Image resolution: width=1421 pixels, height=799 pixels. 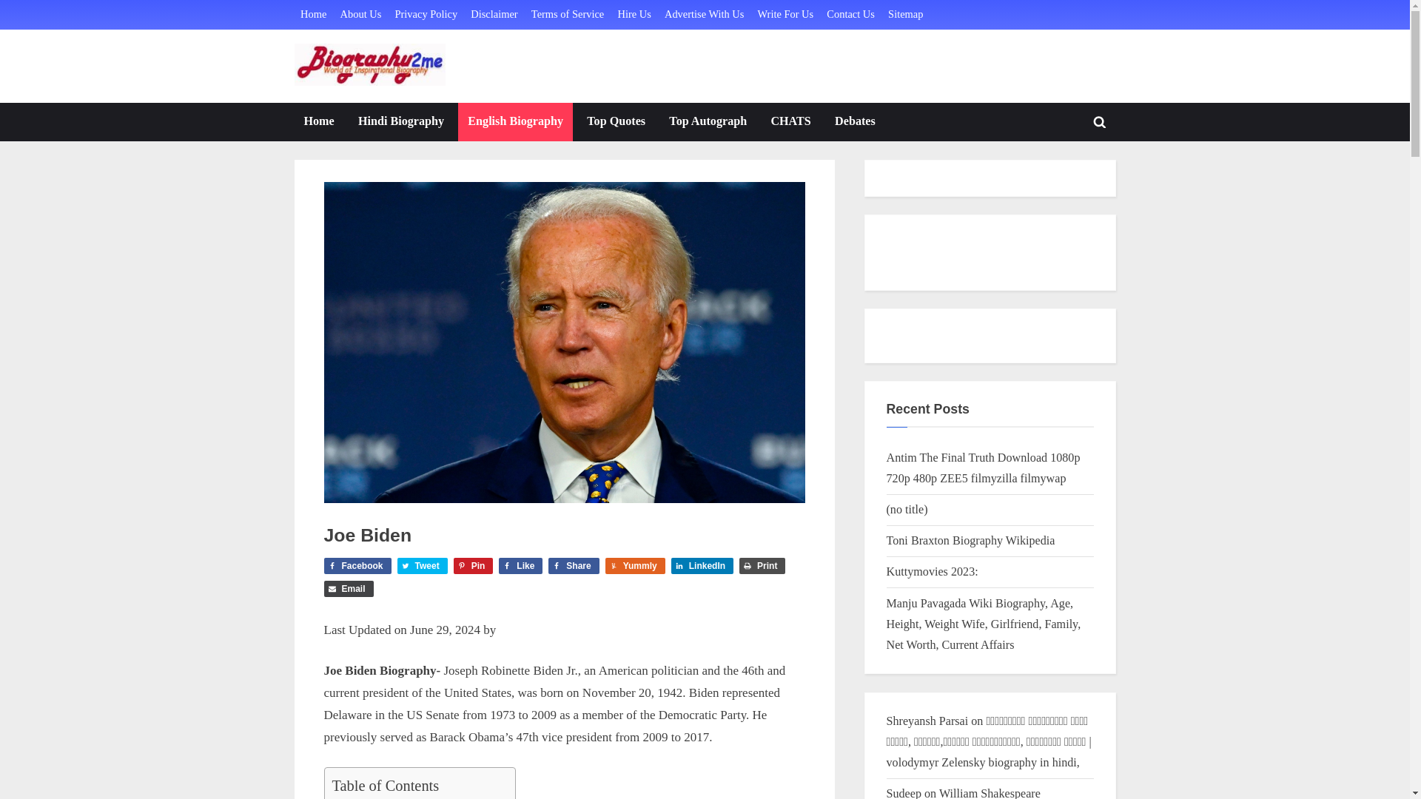 I want to click on Hindi Biography, so click(x=400, y=122).